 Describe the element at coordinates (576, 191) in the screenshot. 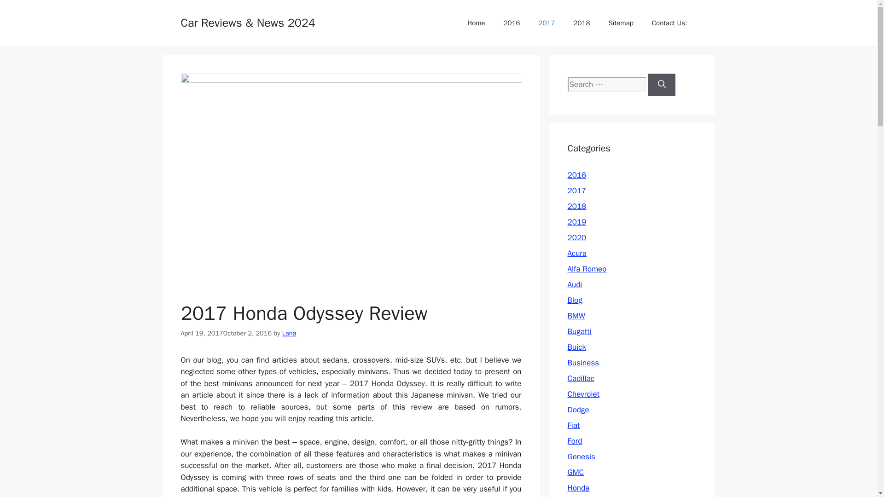

I see `2017` at that location.